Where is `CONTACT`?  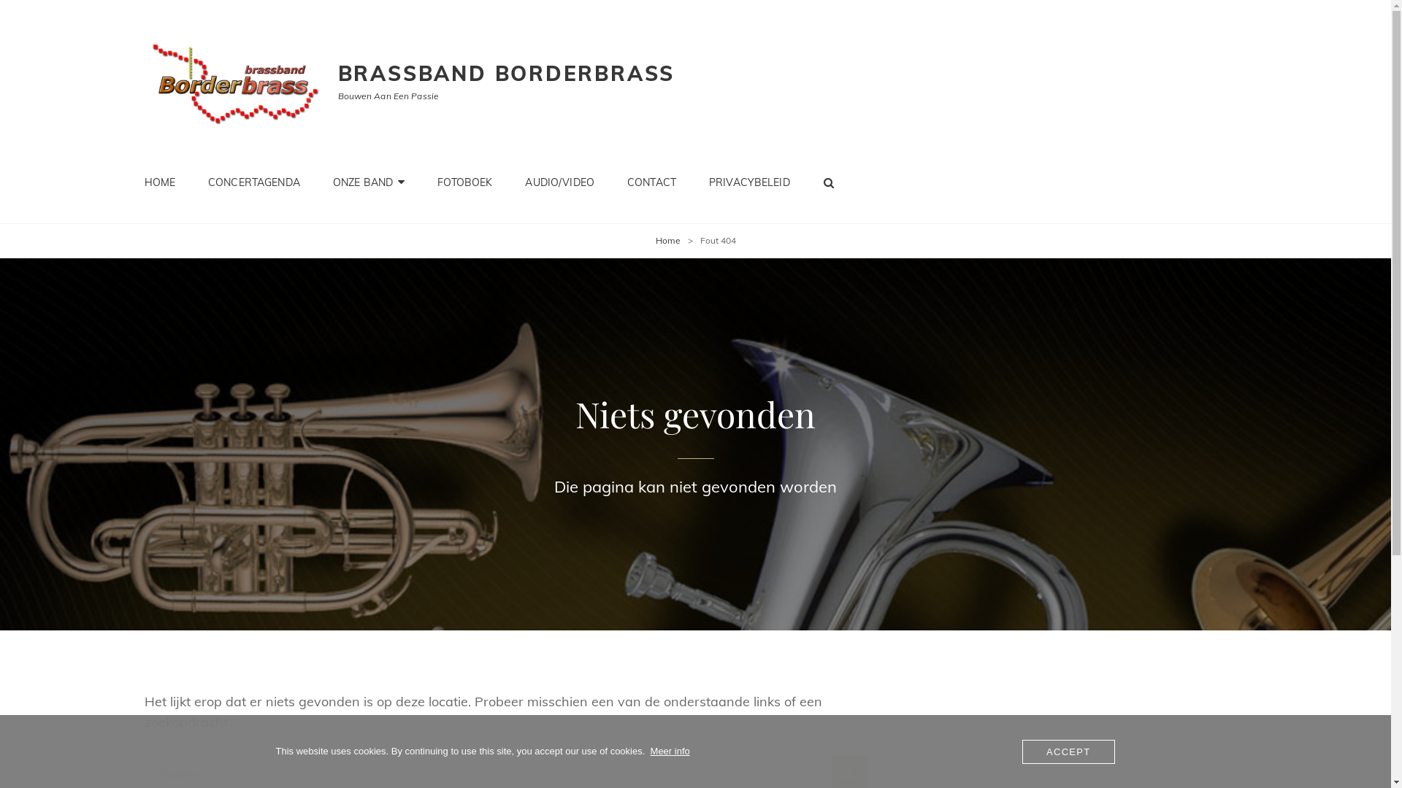 CONTACT is located at coordinates (651, 182).